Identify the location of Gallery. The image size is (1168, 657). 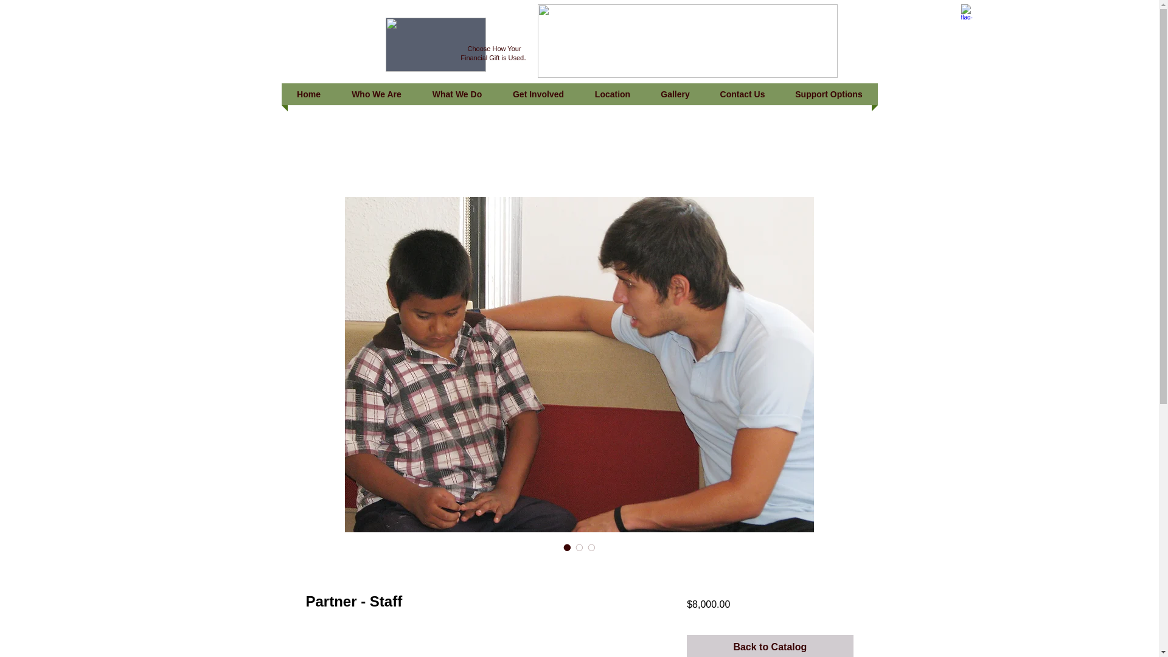
(675, 94).